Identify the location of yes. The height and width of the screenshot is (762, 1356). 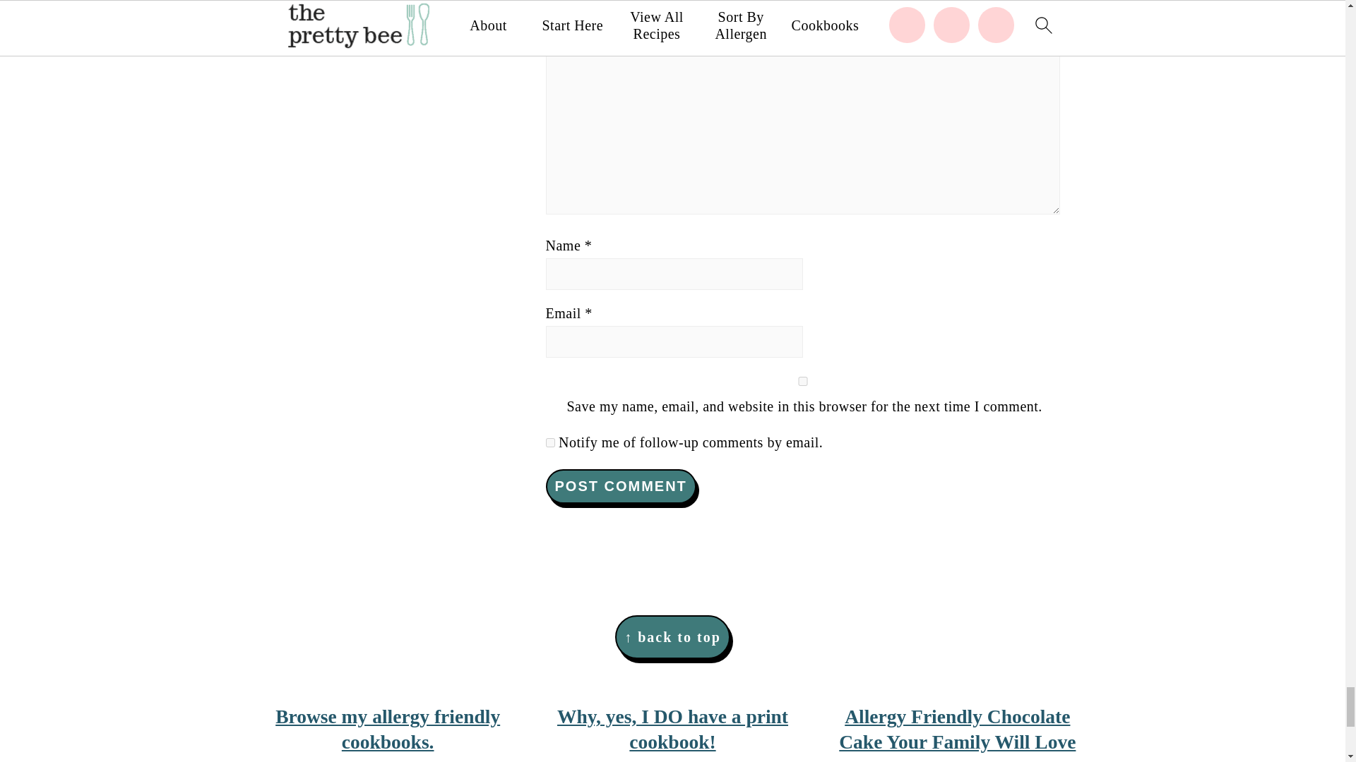
(802, 381).